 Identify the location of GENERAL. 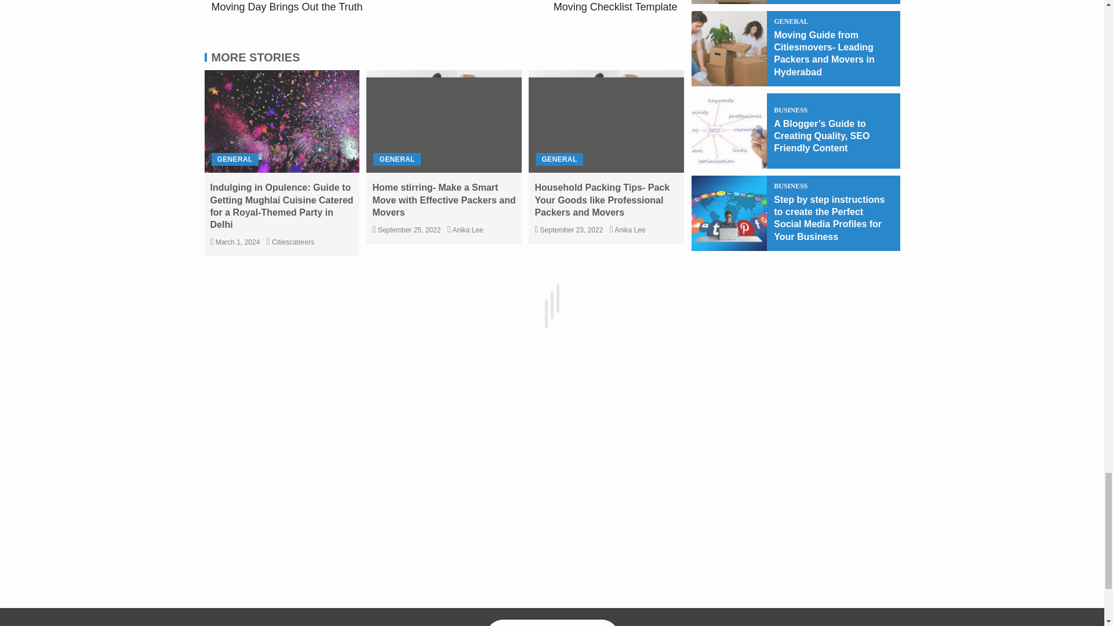
(467, 230).